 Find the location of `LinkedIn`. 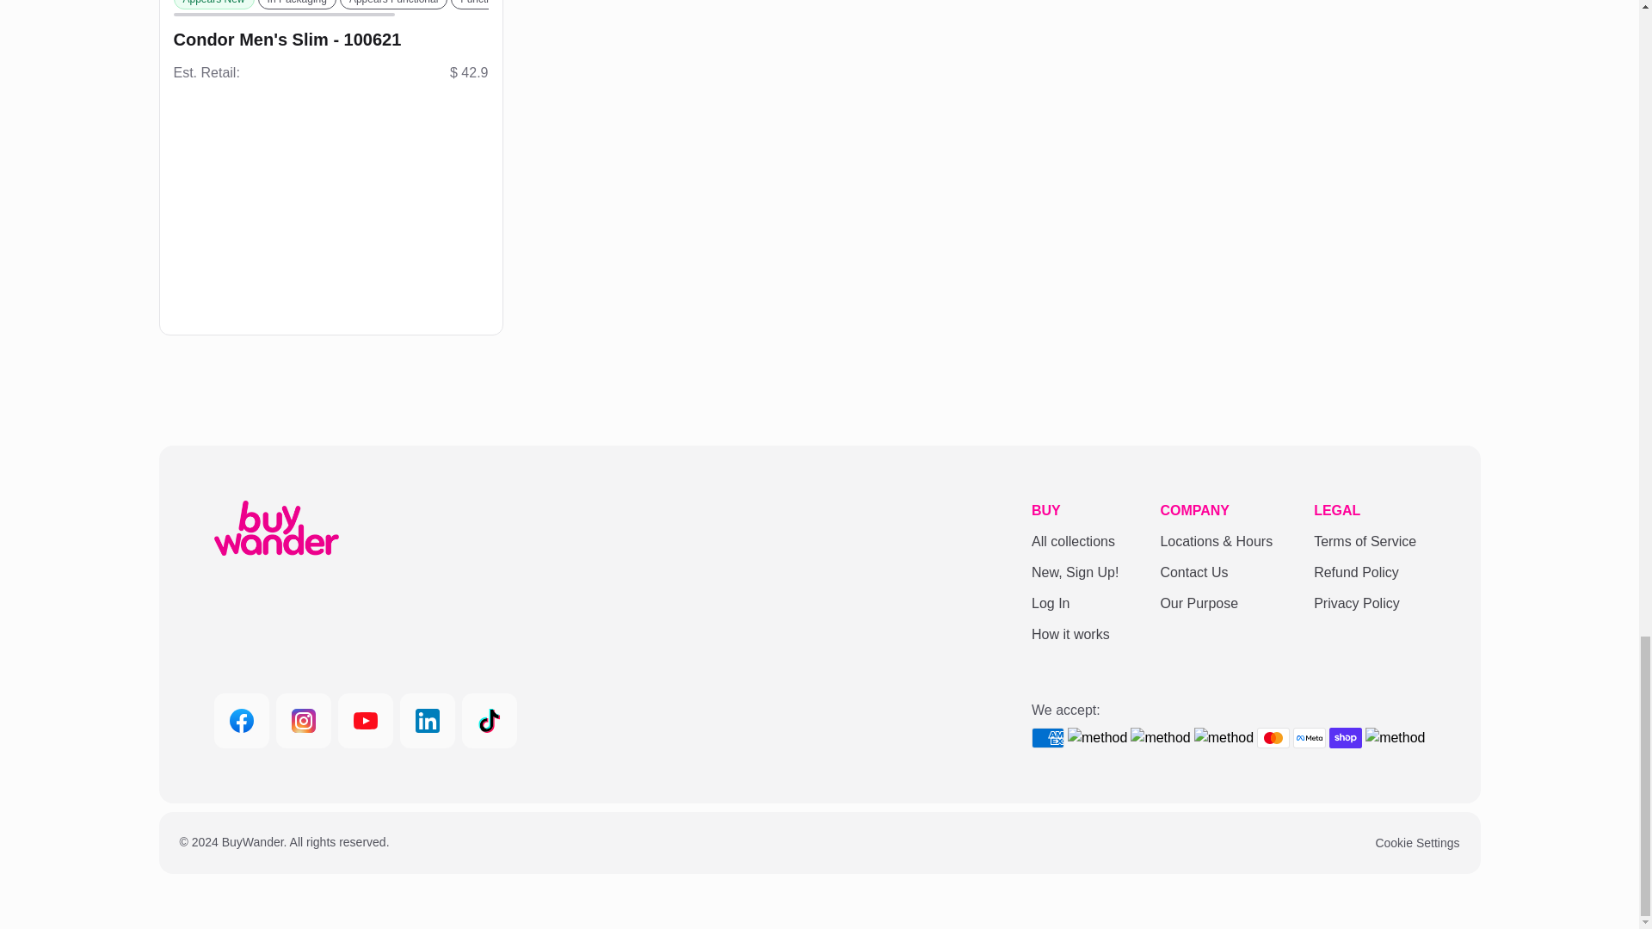

LinkedIn is located at coordinates (427, 721).